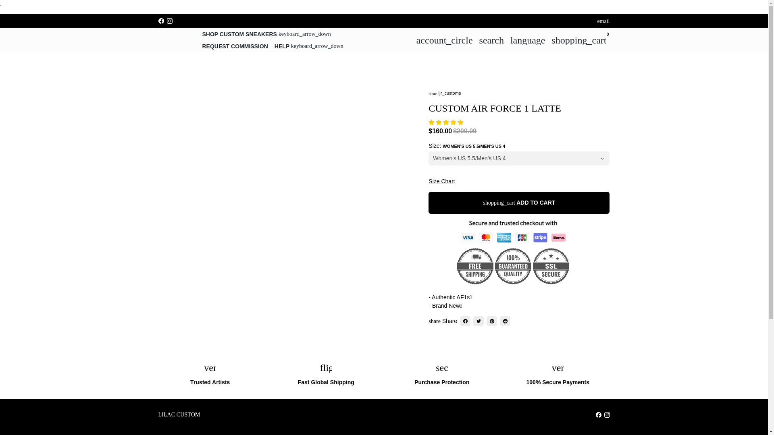  I want to click on search, so click(491, 40).